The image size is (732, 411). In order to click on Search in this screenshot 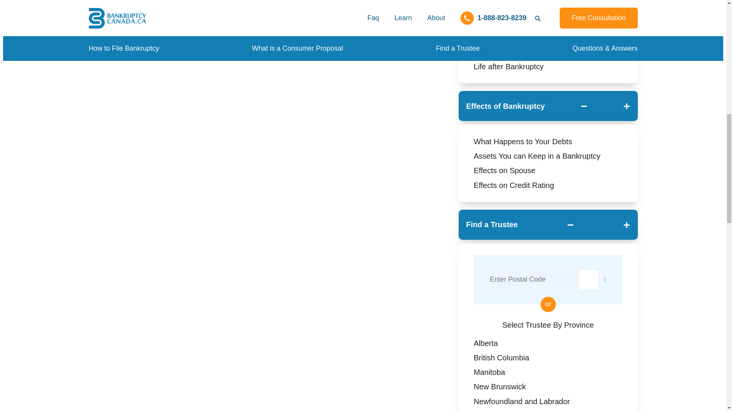, I will do `click(588, 279)`.